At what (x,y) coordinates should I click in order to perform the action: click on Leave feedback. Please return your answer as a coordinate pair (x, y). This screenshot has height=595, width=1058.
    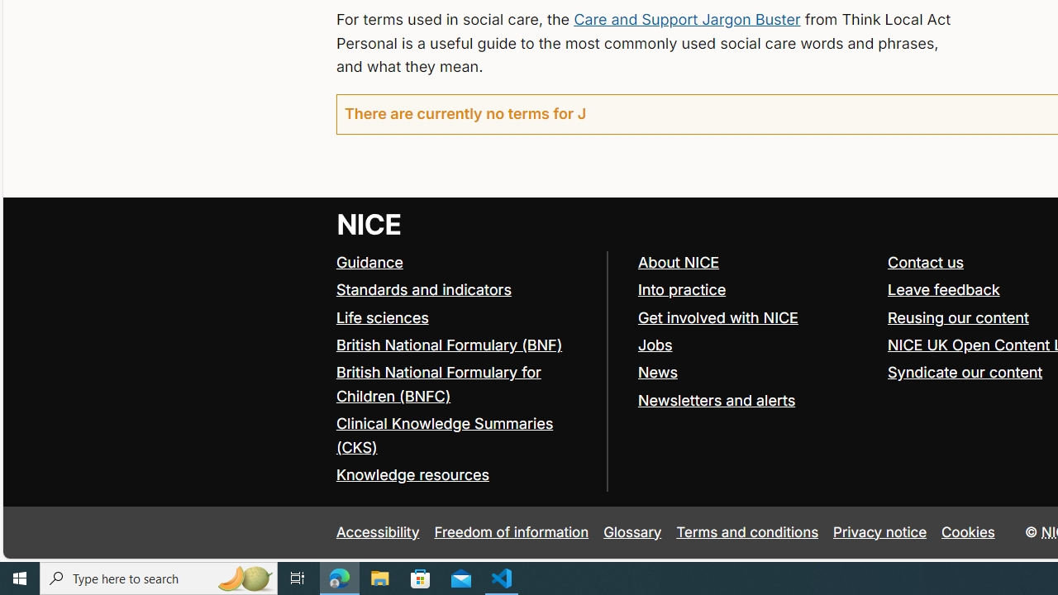
    Looking at the image, I should click on (943, 289).